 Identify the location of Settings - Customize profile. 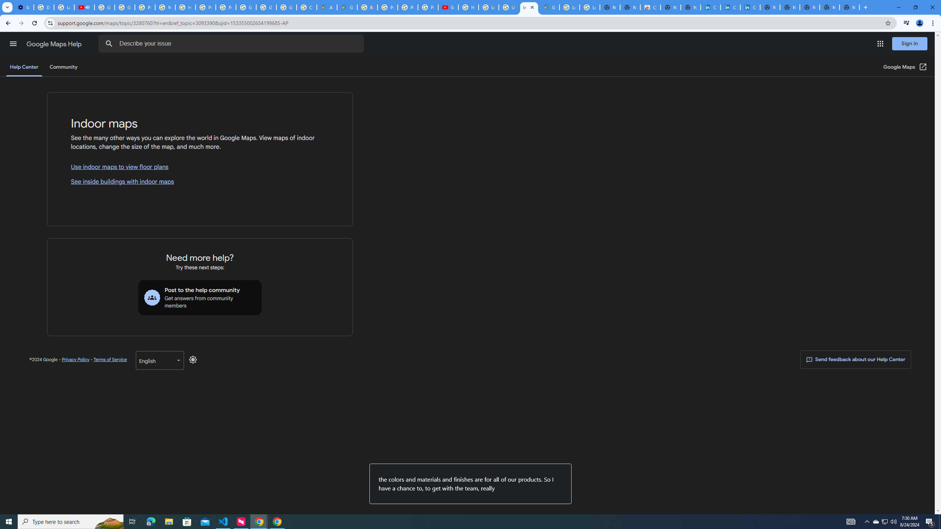
(24, 7).